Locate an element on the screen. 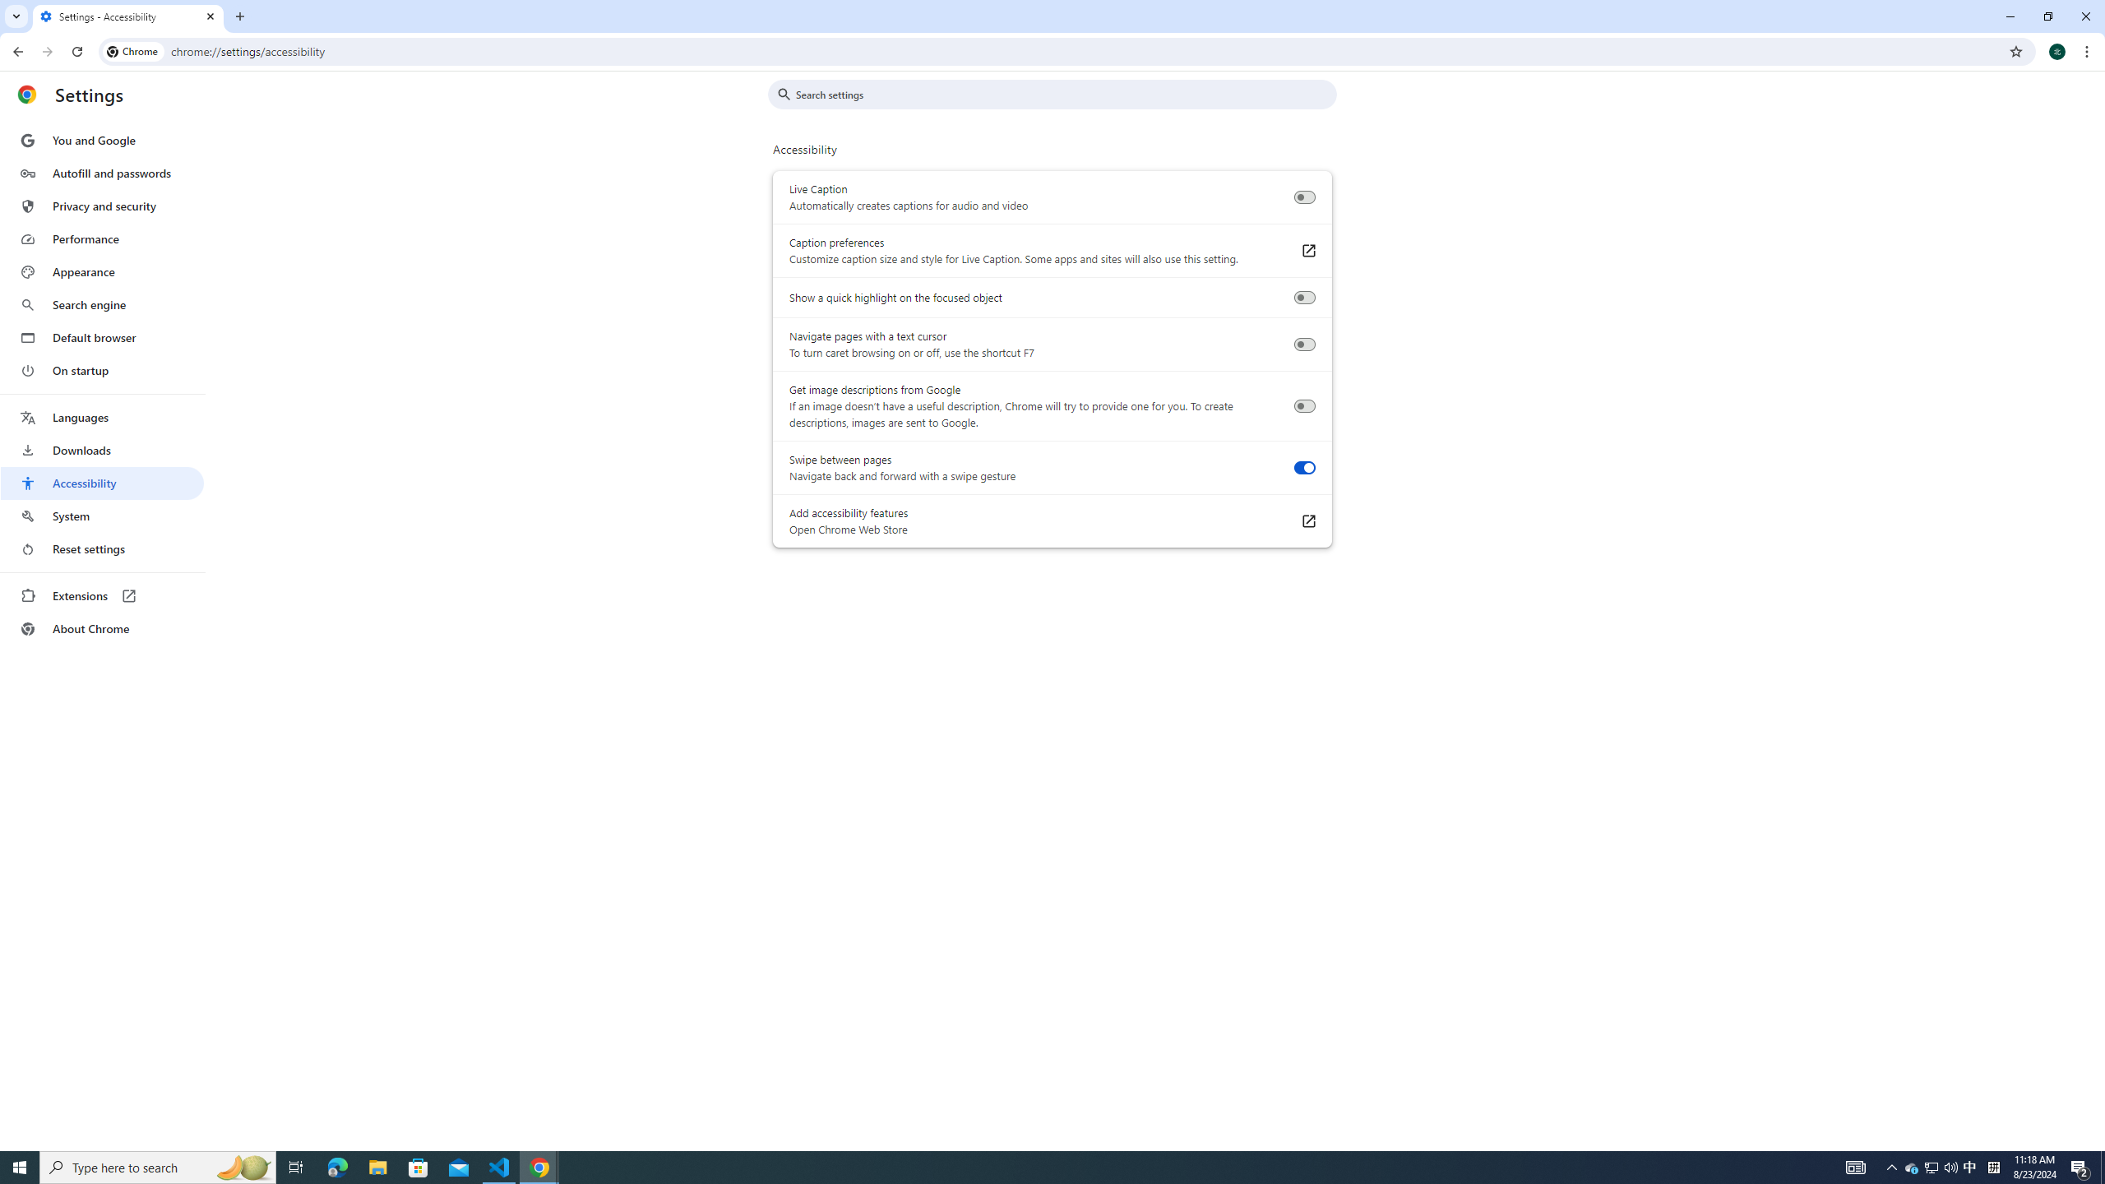  Accessibility is located at coordinates (102, 483).